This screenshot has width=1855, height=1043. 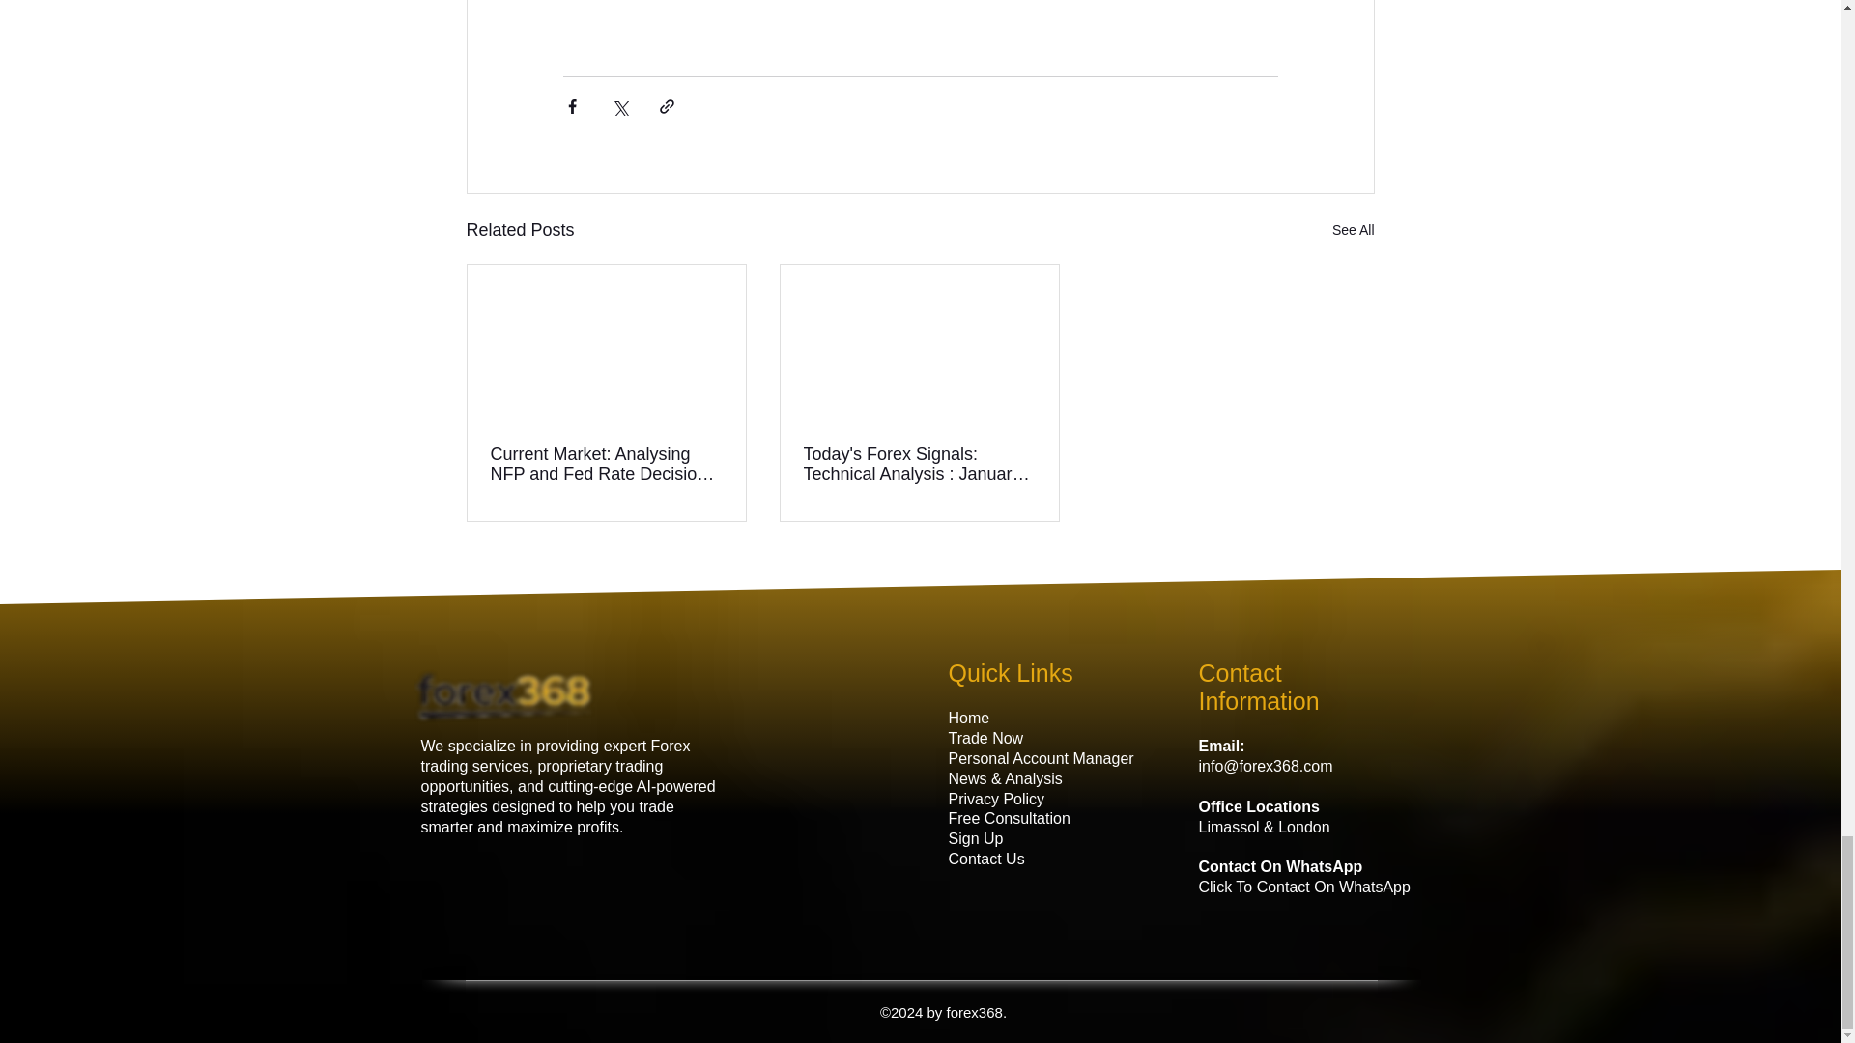 I want to click on Contact Us, so click(x=986, y=859).